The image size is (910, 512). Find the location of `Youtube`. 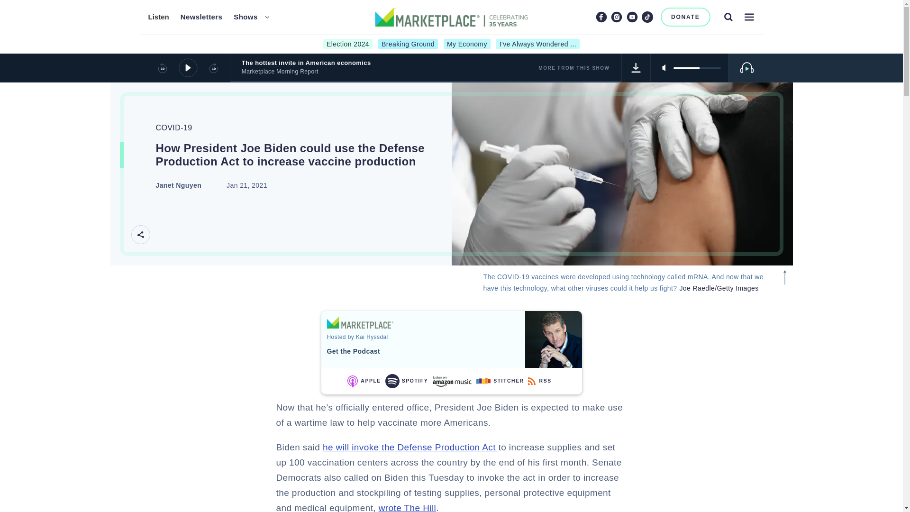

Youtube is located at coordinates (632, 17).